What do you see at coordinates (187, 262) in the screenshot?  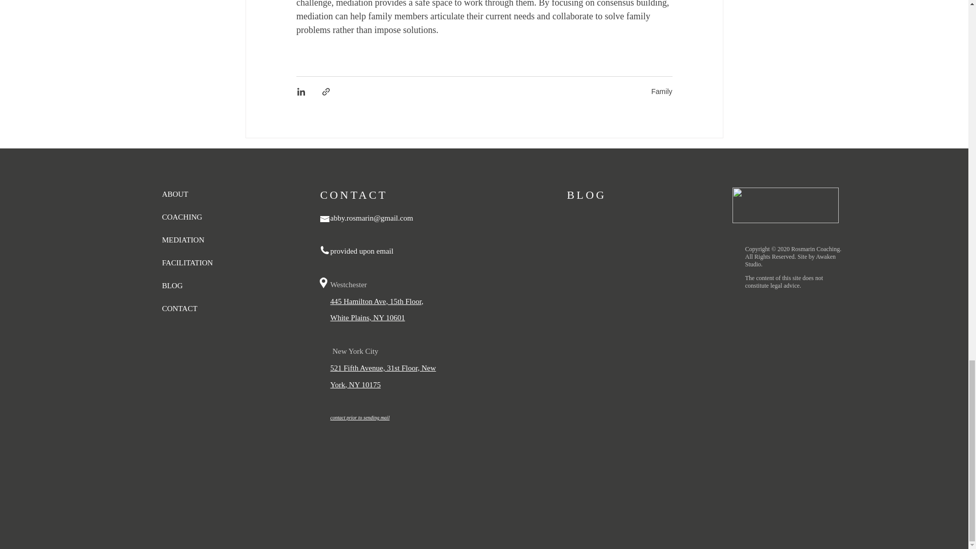 I see `FACILITATION` at bounding box center [187, 262].